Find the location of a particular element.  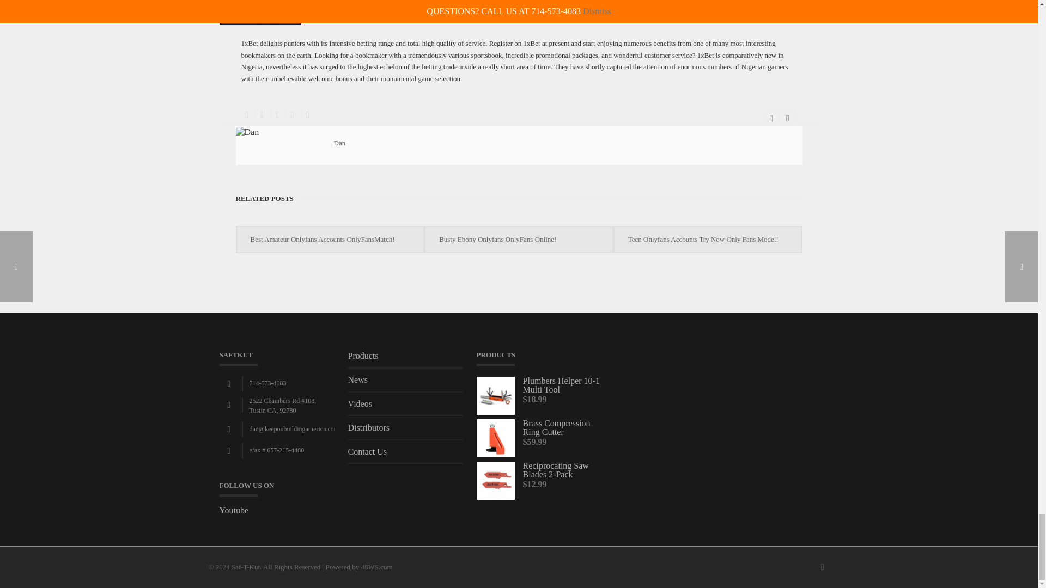

Reciprocating Saw Blades 2-Pack is located at coordinates (541, 470).